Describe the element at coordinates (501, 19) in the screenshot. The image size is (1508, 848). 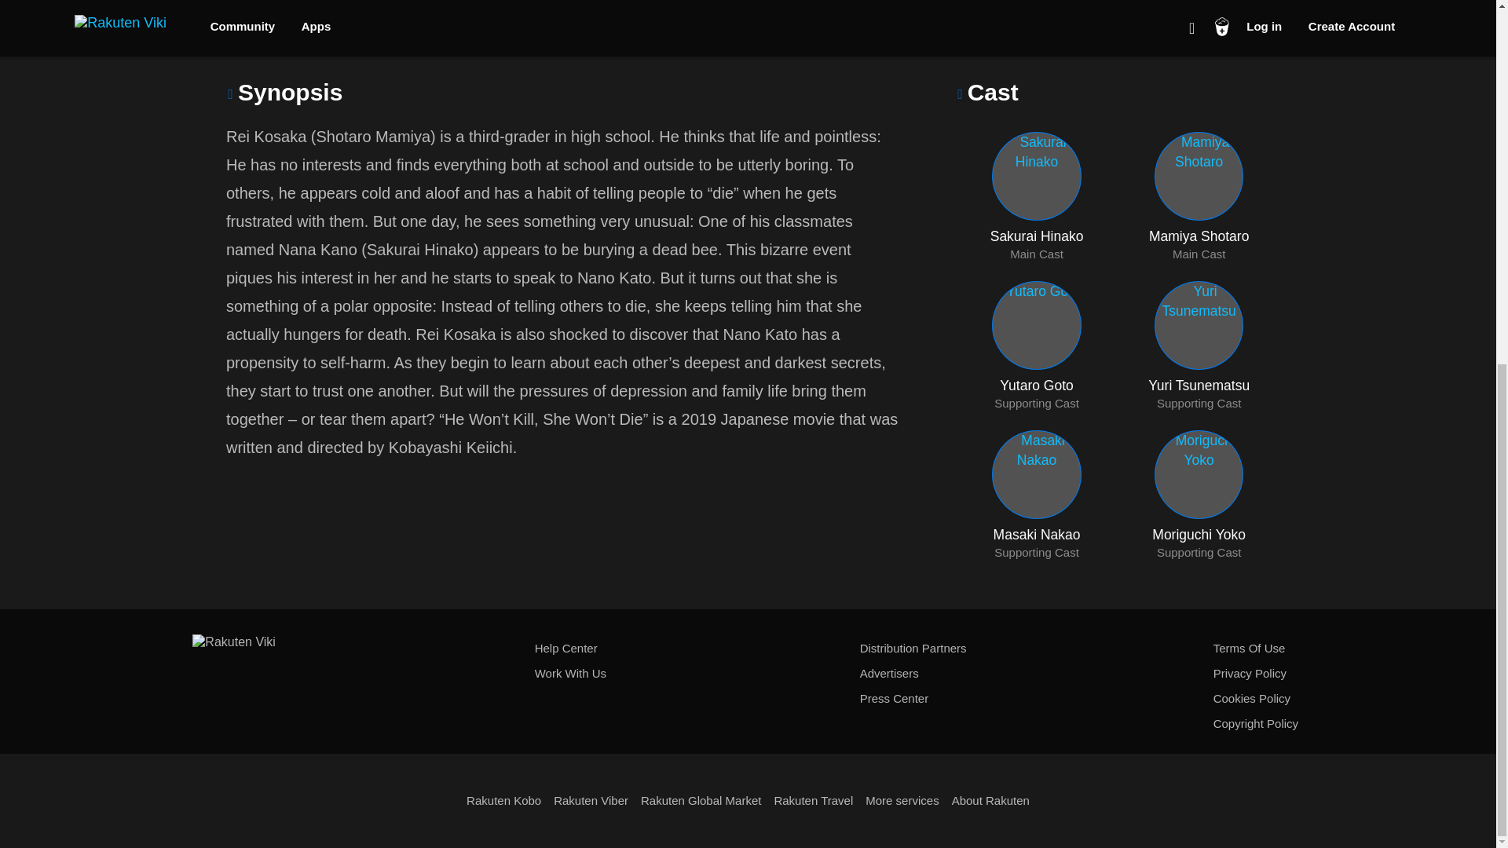
I see `About` at that location.